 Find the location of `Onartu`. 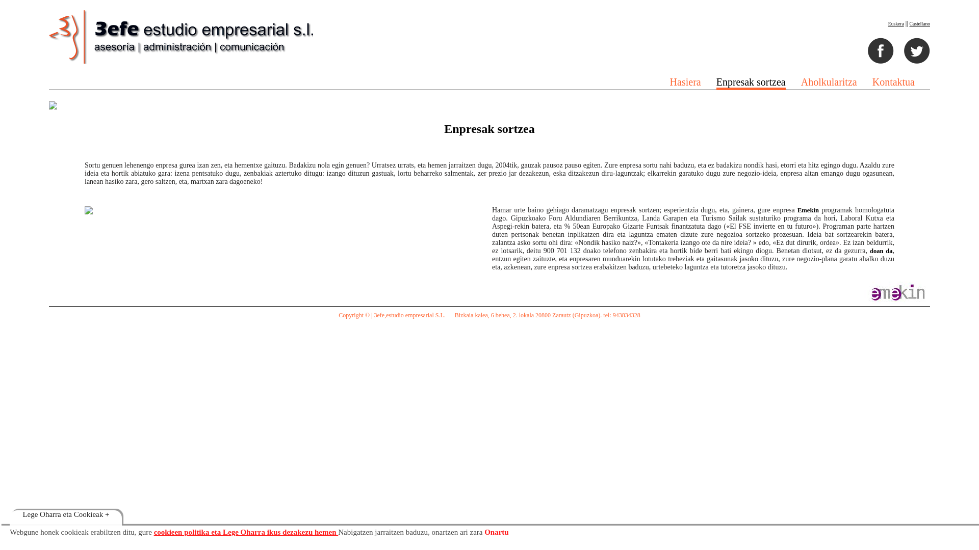

Onartu is located at coordinates (497, 533).